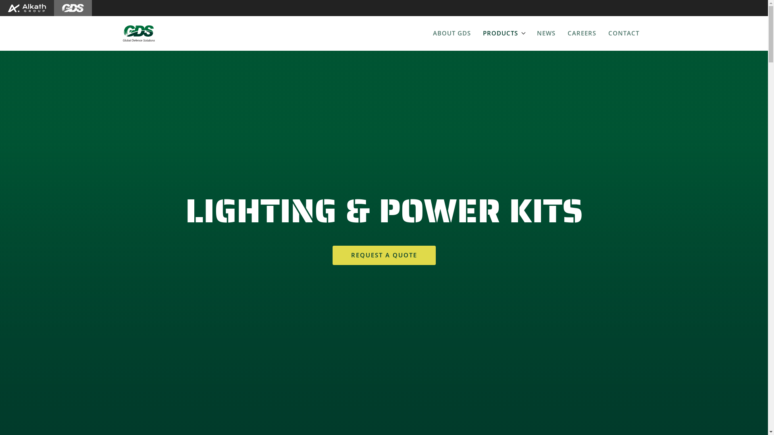 The height and width of the screenshot is (435, 774). I want to click on PRODUCTS, so click(504, 33).